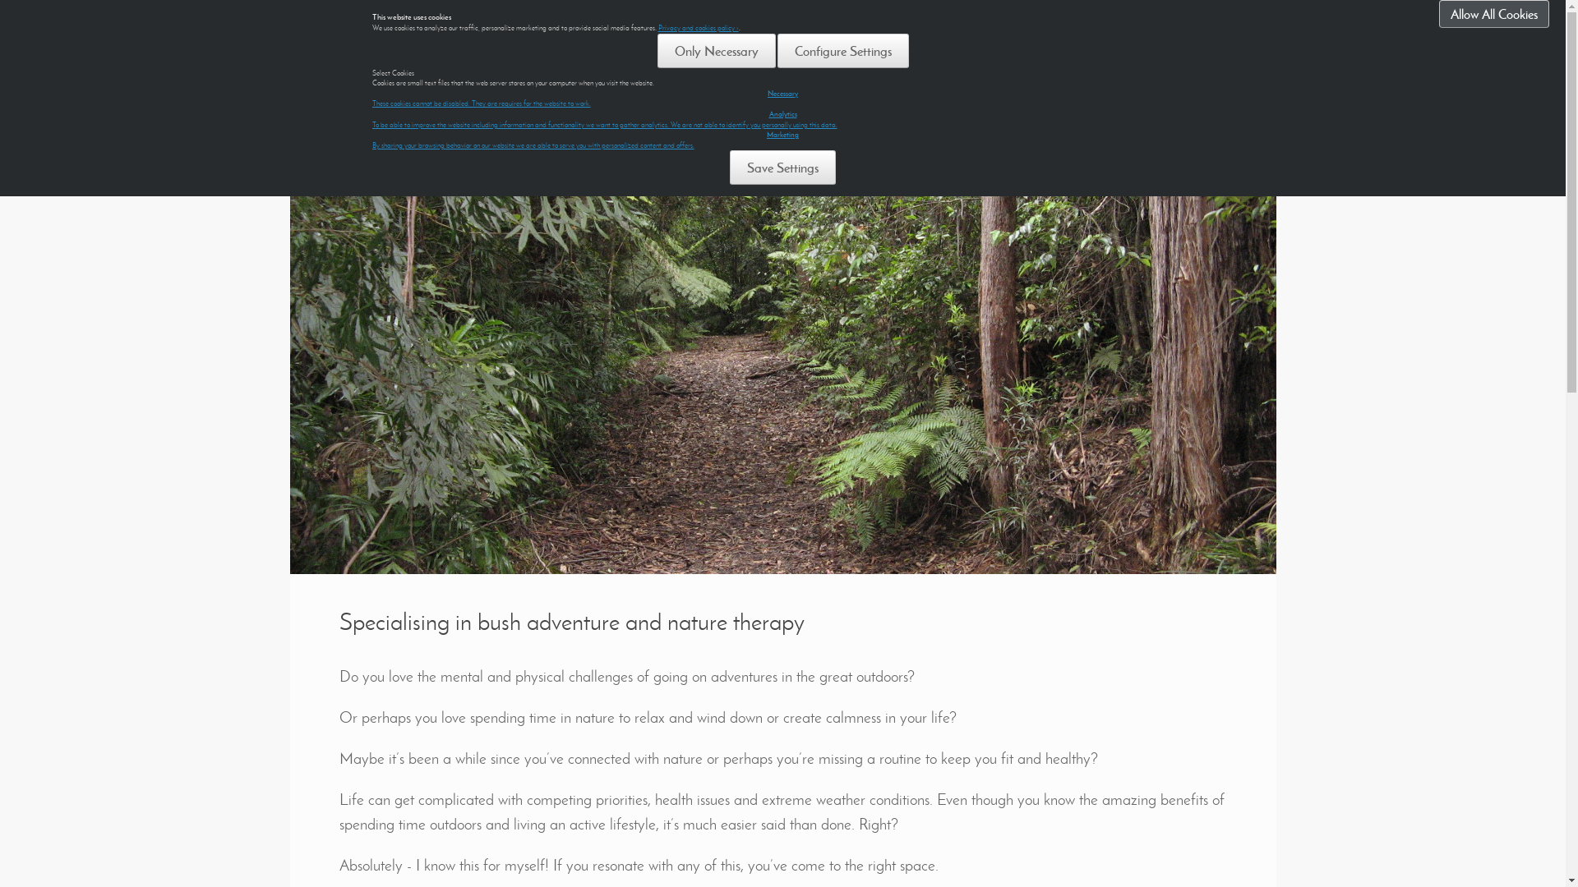 This screenshot has width=1578, height=887. Describe the element at coordinates (419, 176) in the screenshot. I see `Services` at that location.